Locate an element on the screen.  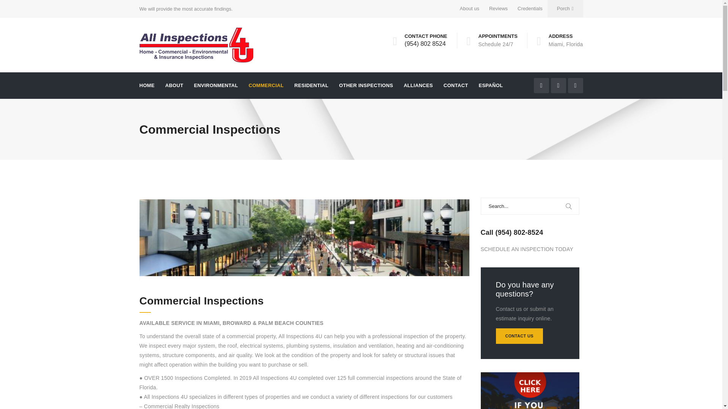
Porch is located at coordinates (565, 9).